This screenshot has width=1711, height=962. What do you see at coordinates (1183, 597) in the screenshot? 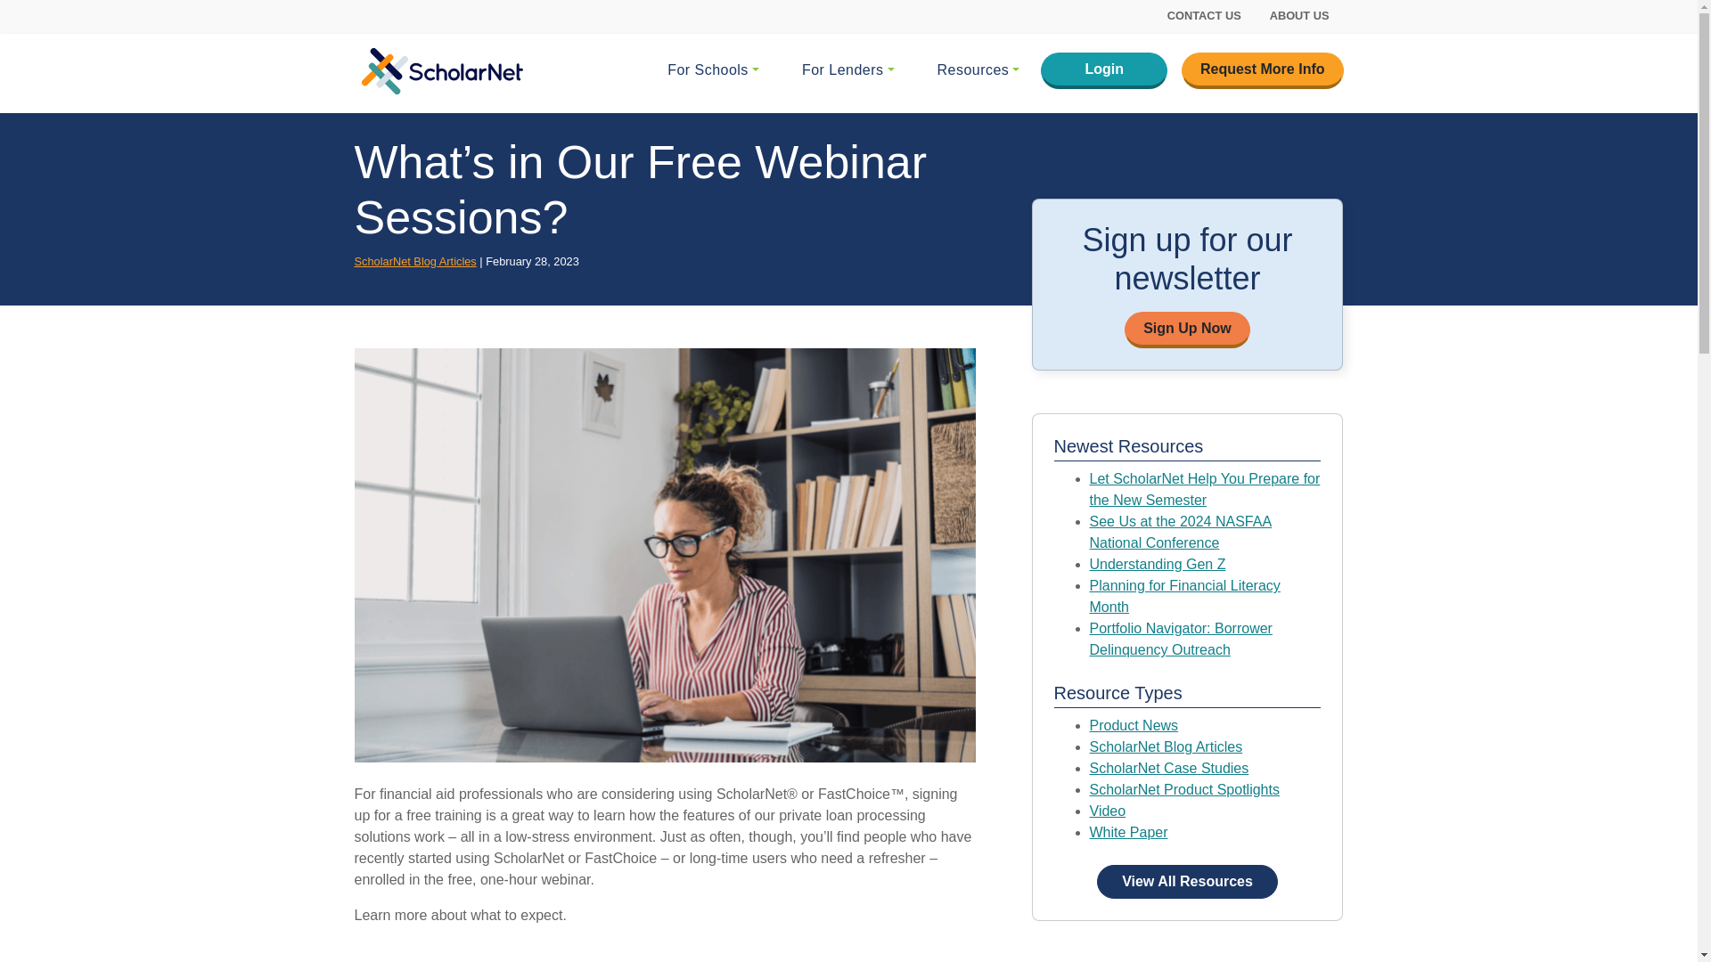
I see `Planning for Financial Literacy Month` at bounding box center [1183, 597].